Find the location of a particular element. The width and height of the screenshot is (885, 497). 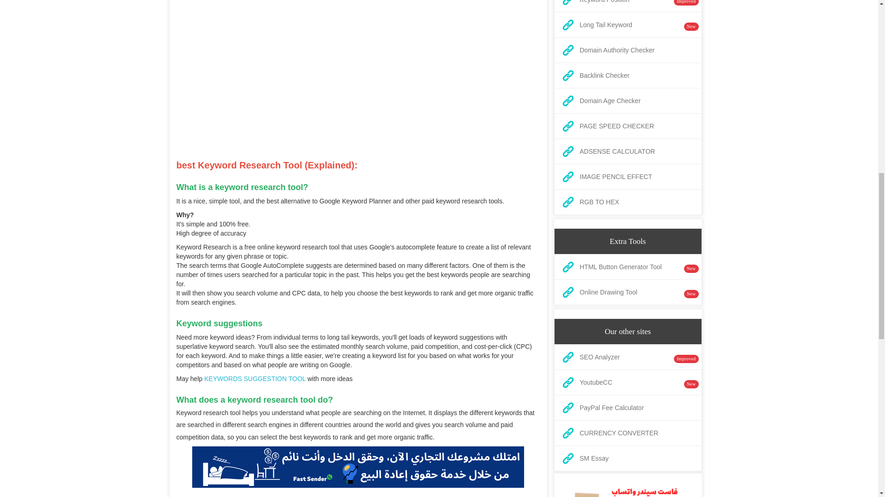

KEYWORDS SUGGESTION TOOL is located at coordinates (254, 378).